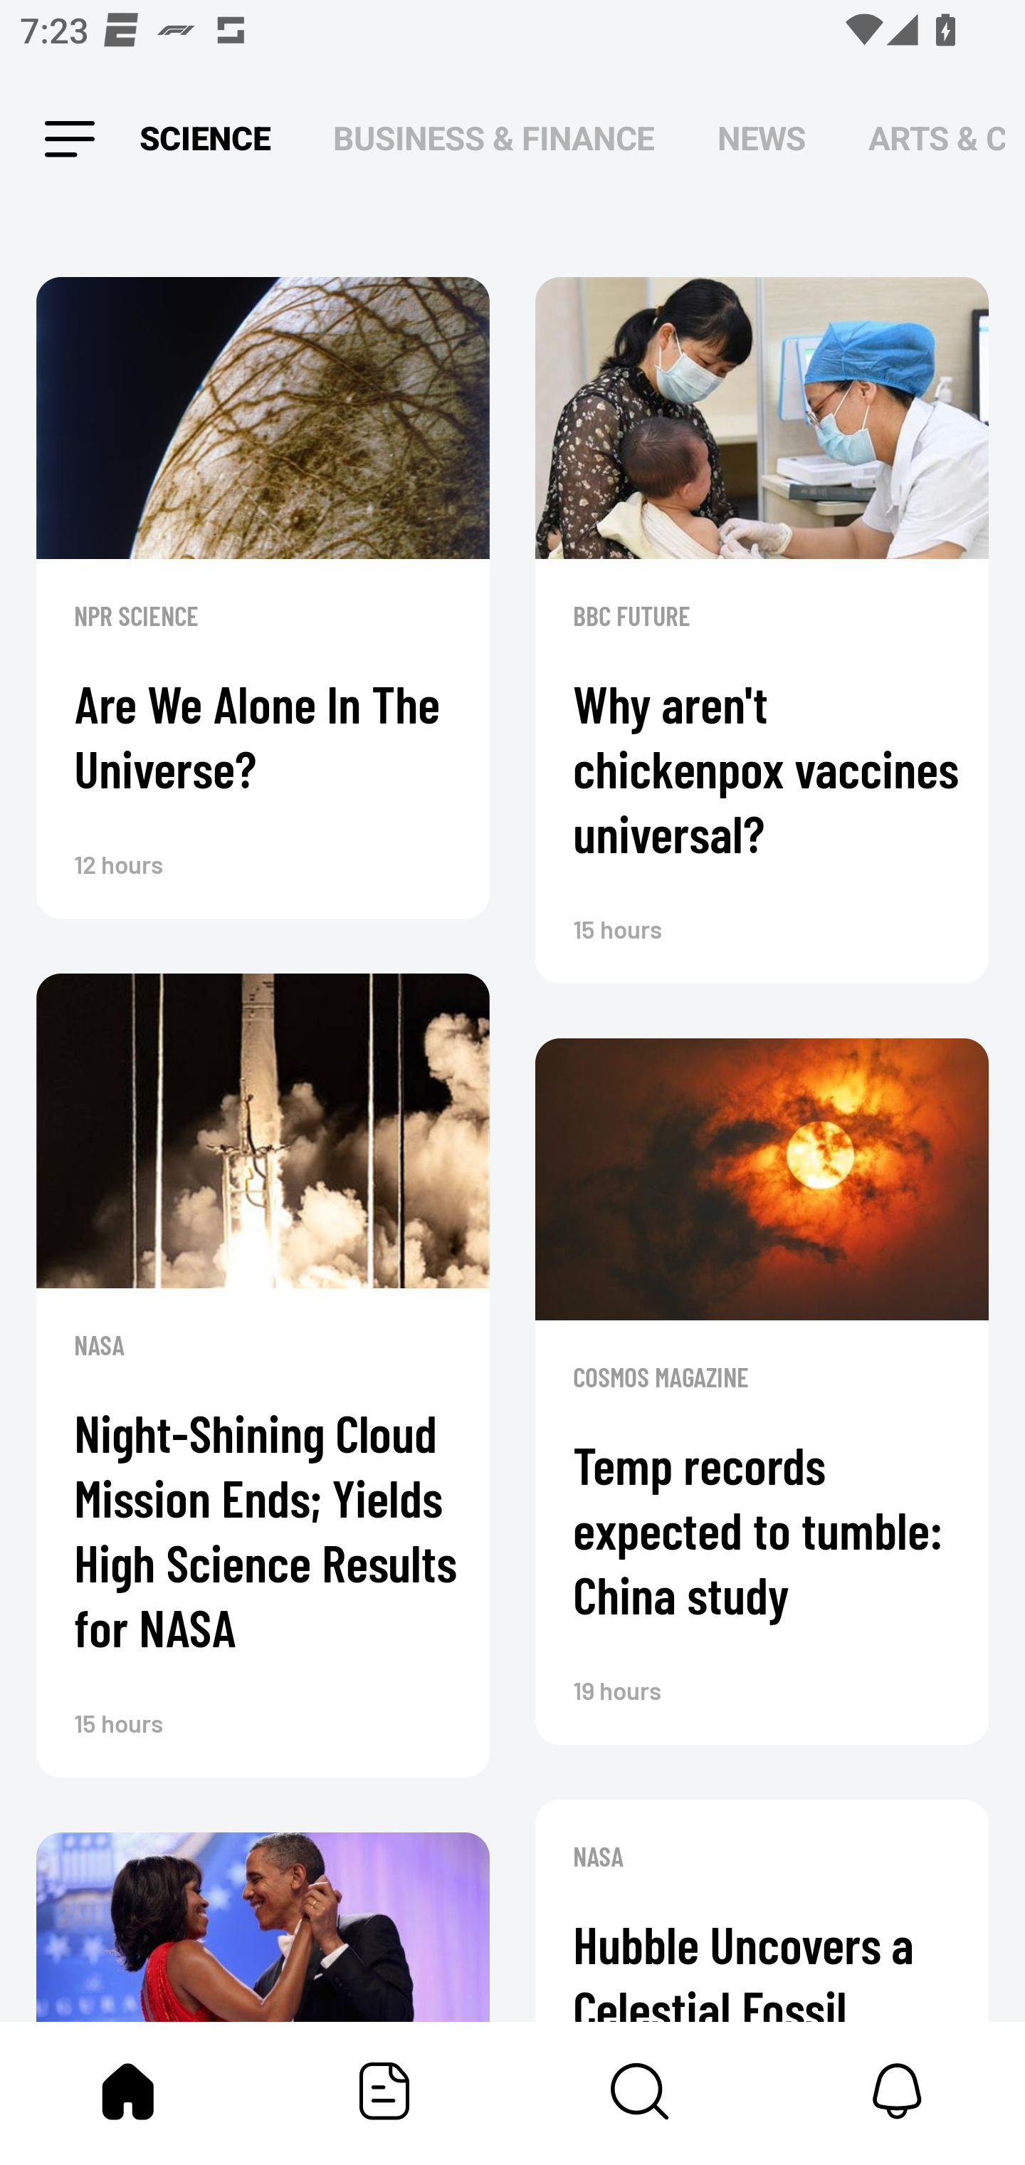 This screenshot has height=2165, width=1025. Describe the element at coordinates (762, 140) in the screenshot. I see `NEWS` at that location.